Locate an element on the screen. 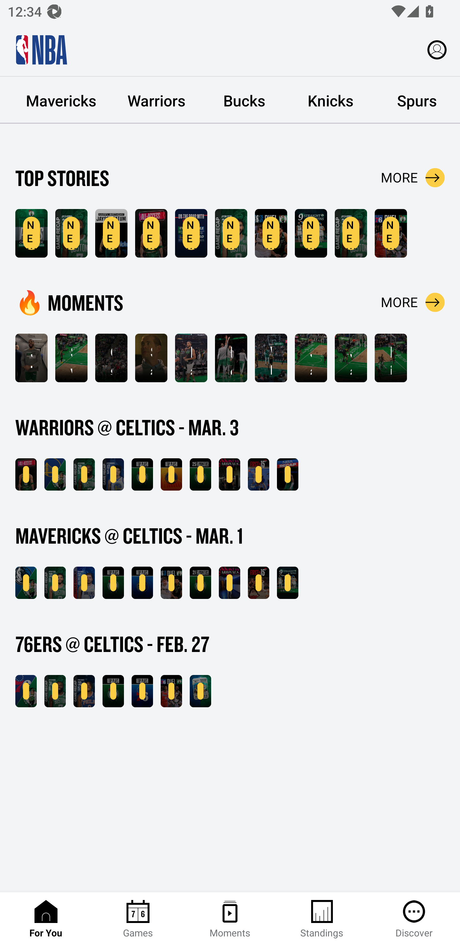 The height and width of the screenshot is (946, 460). Sam Hauser hits from way downtown is located at coordinates (151, 358).